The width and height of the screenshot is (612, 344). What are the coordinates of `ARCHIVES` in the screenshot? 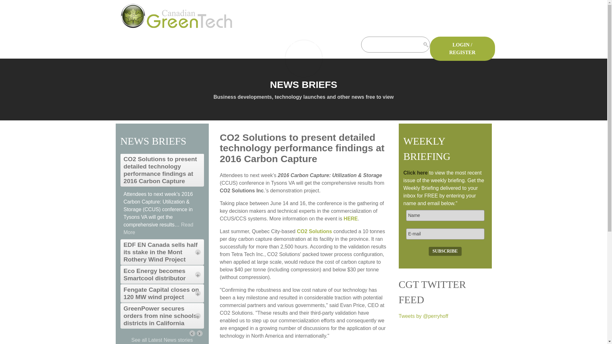 It's located at (330, 44).